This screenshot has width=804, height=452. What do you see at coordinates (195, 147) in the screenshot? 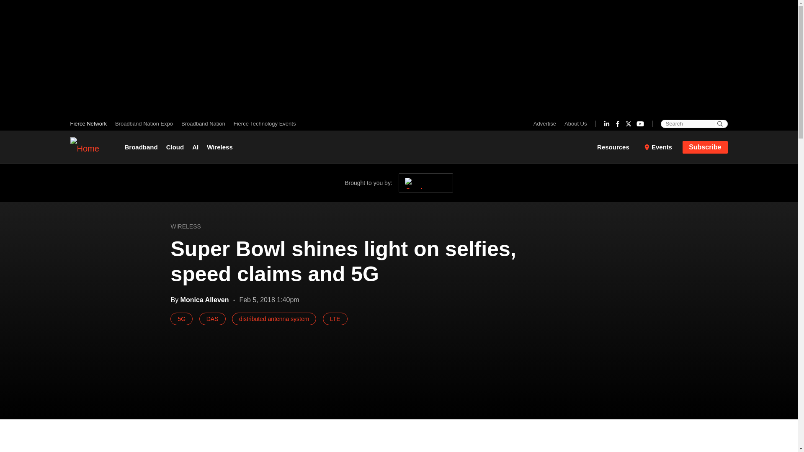
I see `AI` at bounding box center [195, 147].